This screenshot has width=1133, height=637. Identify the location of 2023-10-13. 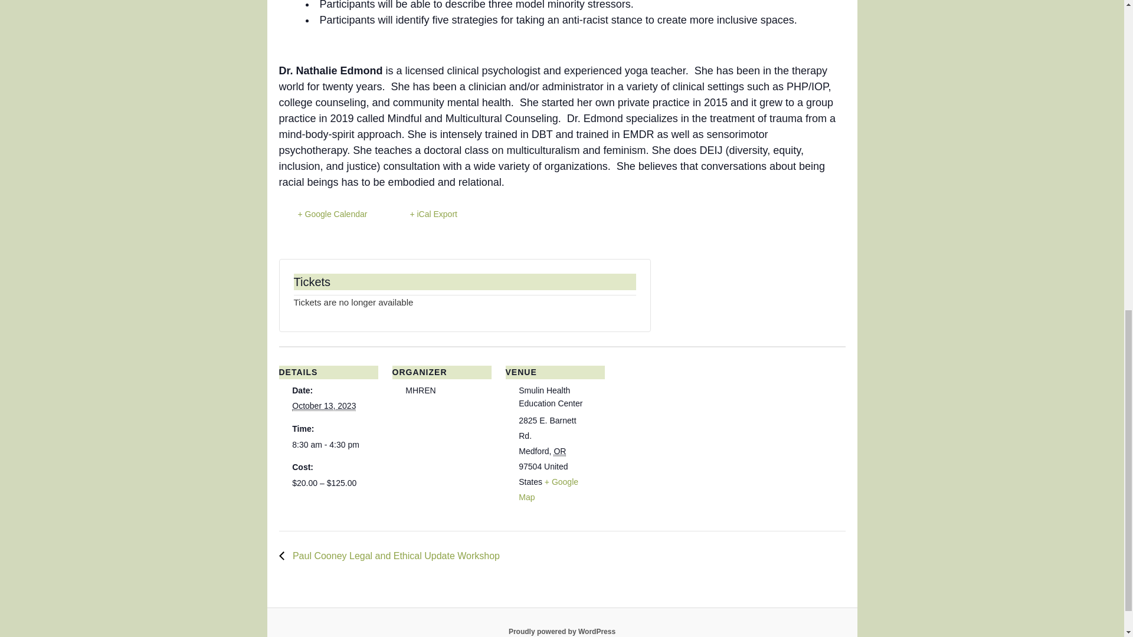
(323, 406).